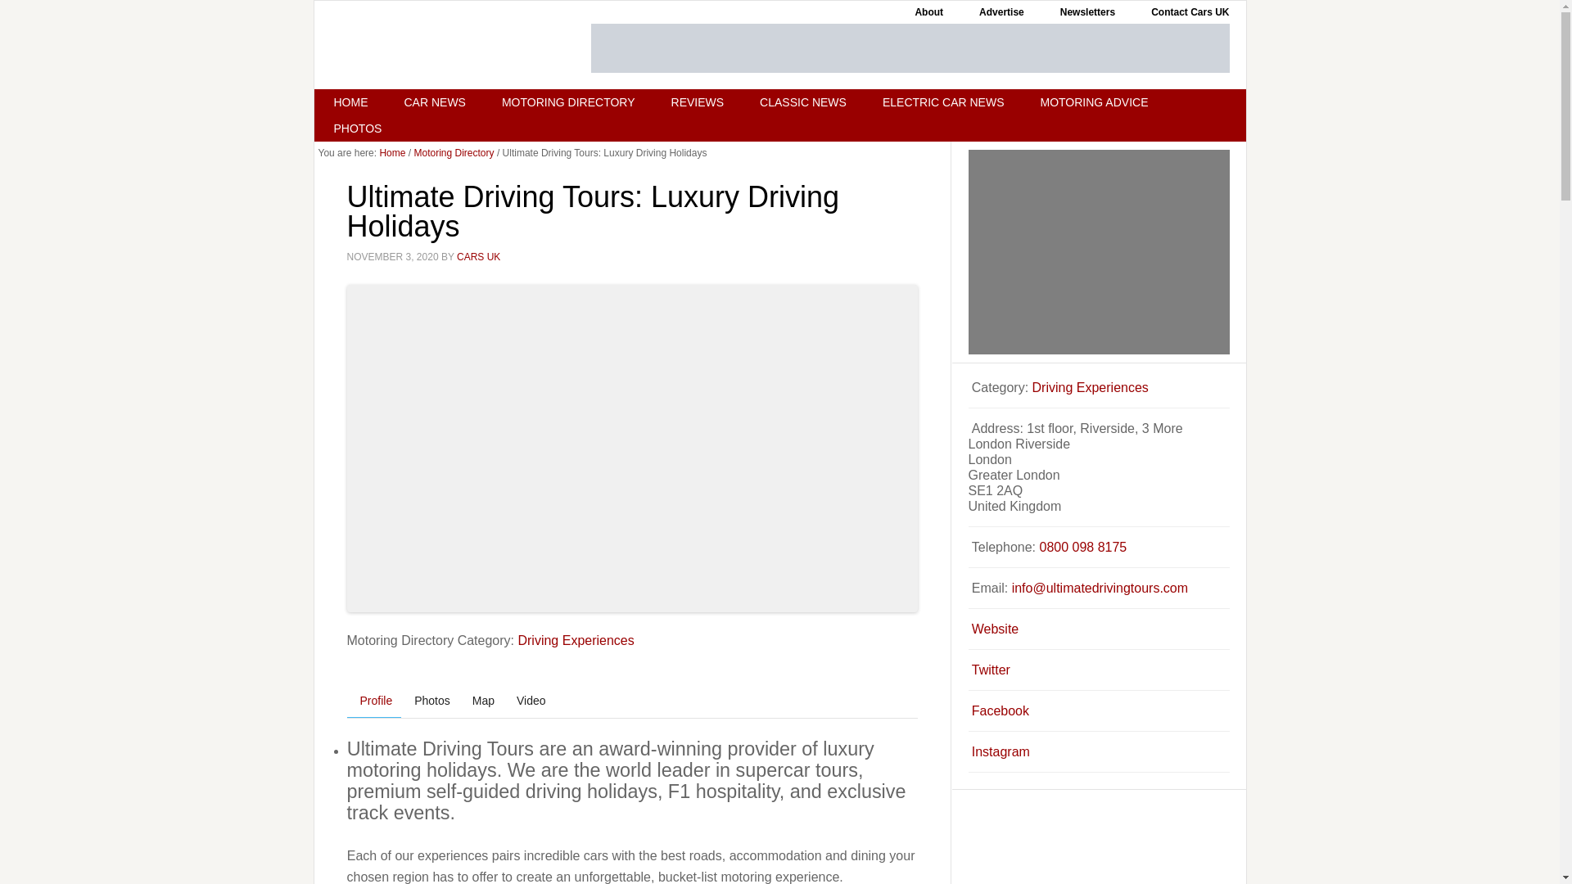  What do you see at coordinates (481, 701) in the screenshot?
I see `Map` at bounding box center [481, 701].